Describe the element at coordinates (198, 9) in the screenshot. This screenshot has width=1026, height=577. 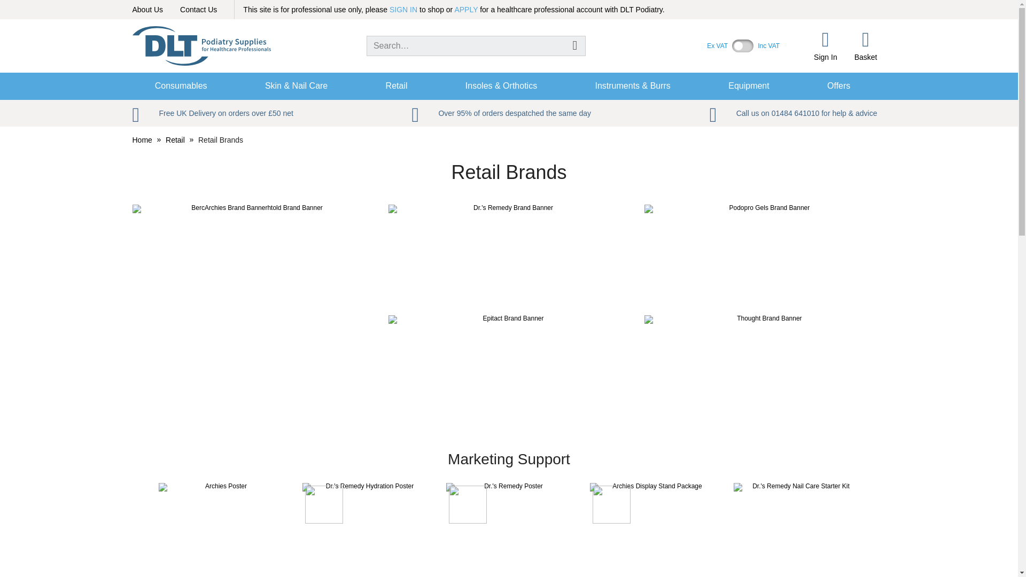
I see `Contact Us` at that location.